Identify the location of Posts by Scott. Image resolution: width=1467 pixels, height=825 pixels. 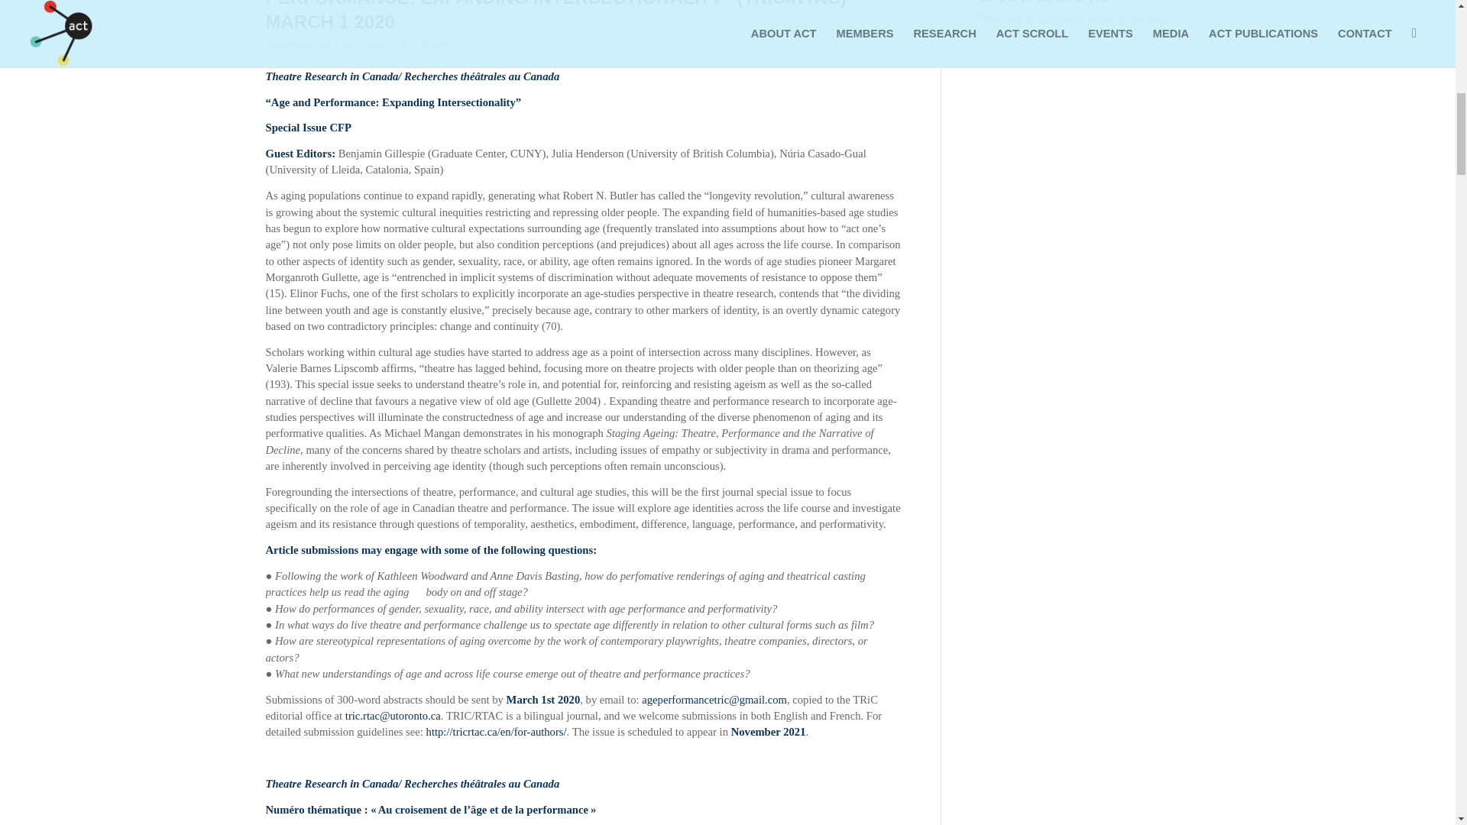
(440, 44).